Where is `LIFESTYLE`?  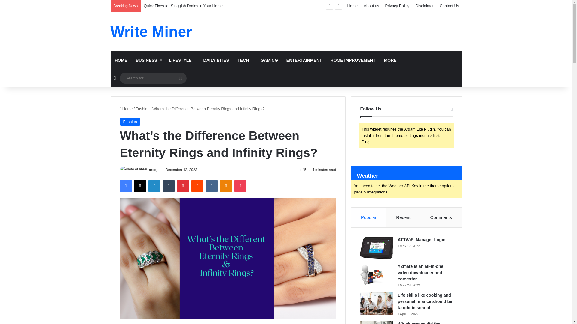
LIFESTYLE is located at coordinates (182, 60).